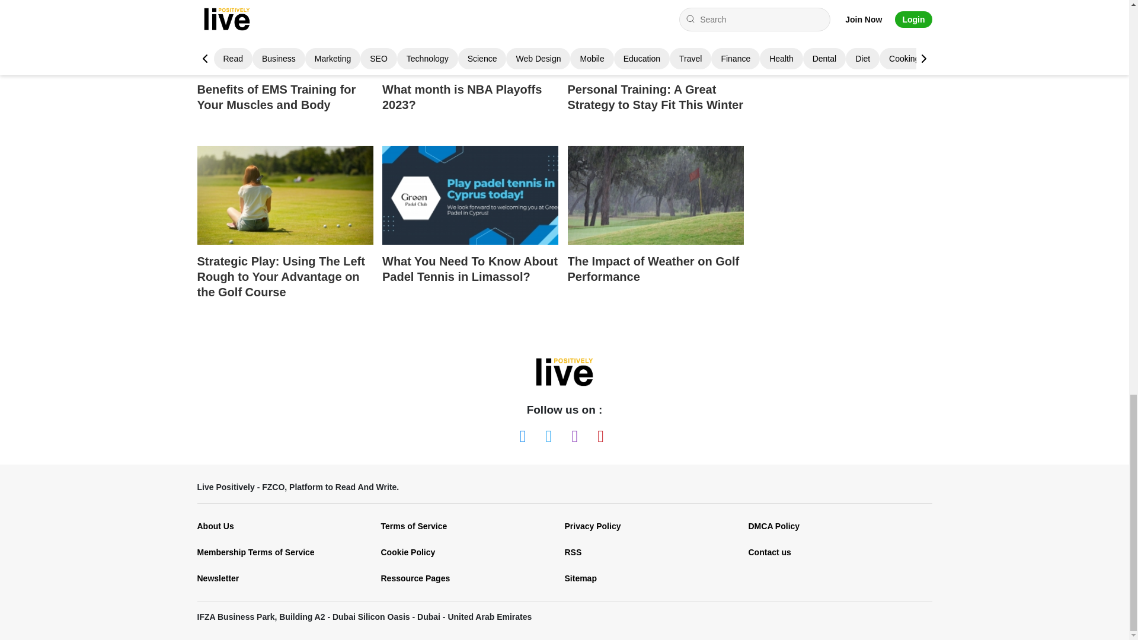  I want to click on Personal Training: A Great Strategy to Stay Fit This Winter, so click(656, 66).